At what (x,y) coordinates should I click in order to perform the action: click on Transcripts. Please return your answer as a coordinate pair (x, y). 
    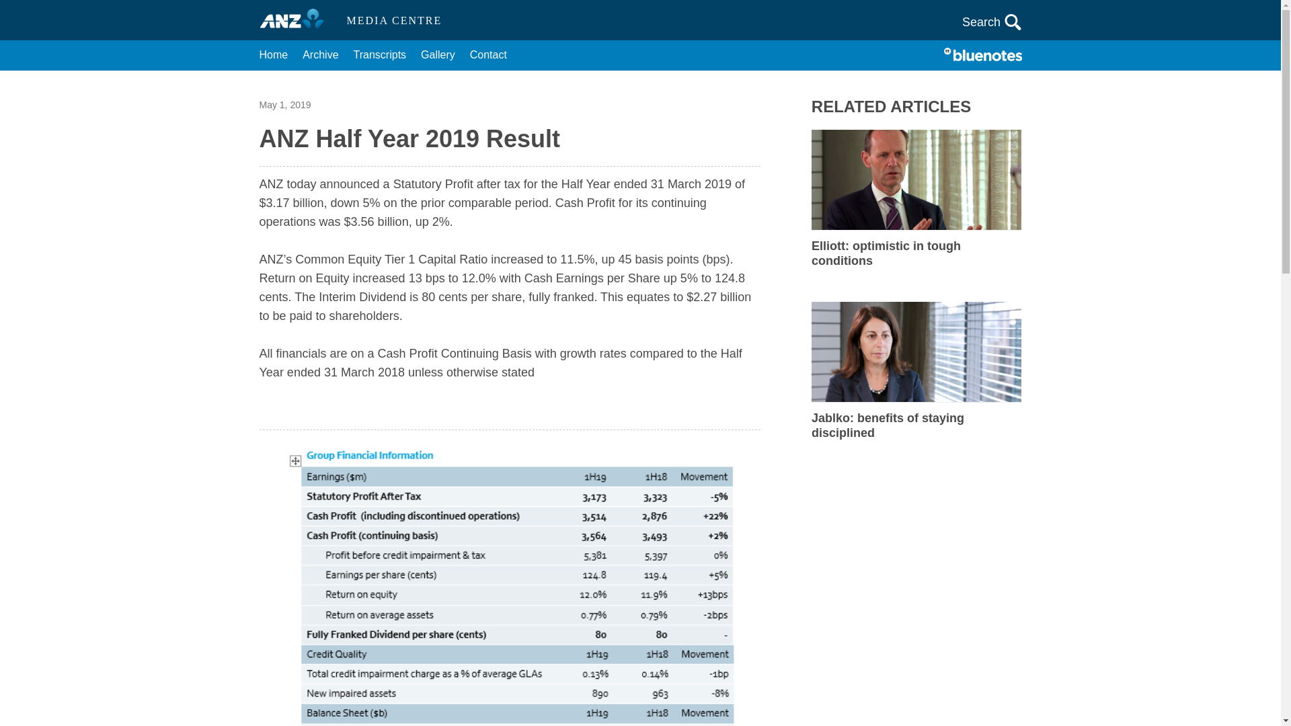
    Looking at the image, I should click on (380, 55).